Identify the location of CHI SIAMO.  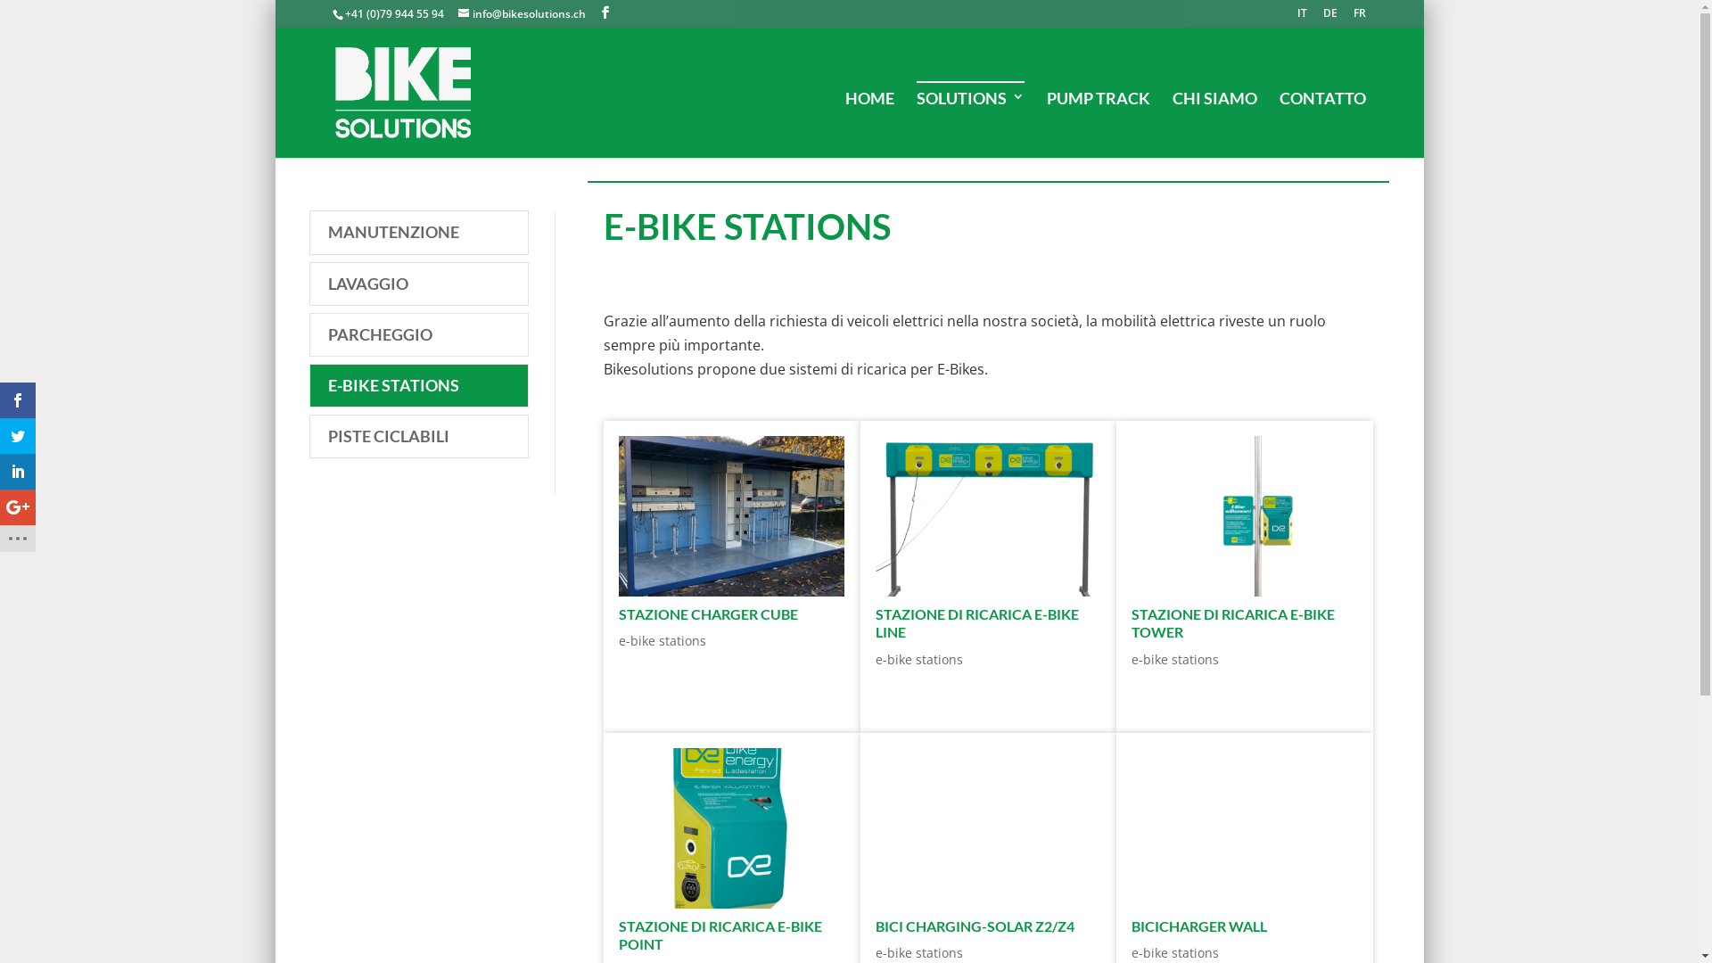
(1214, 120).